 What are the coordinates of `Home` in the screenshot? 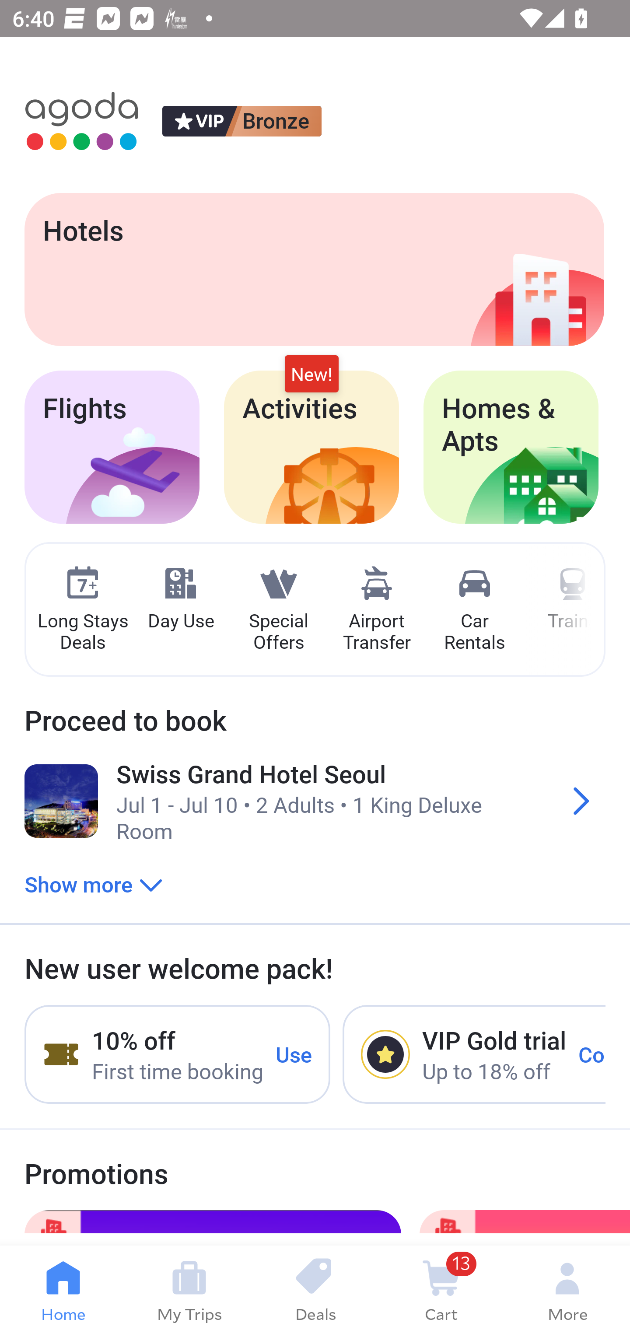 It's located at (63, 1288).